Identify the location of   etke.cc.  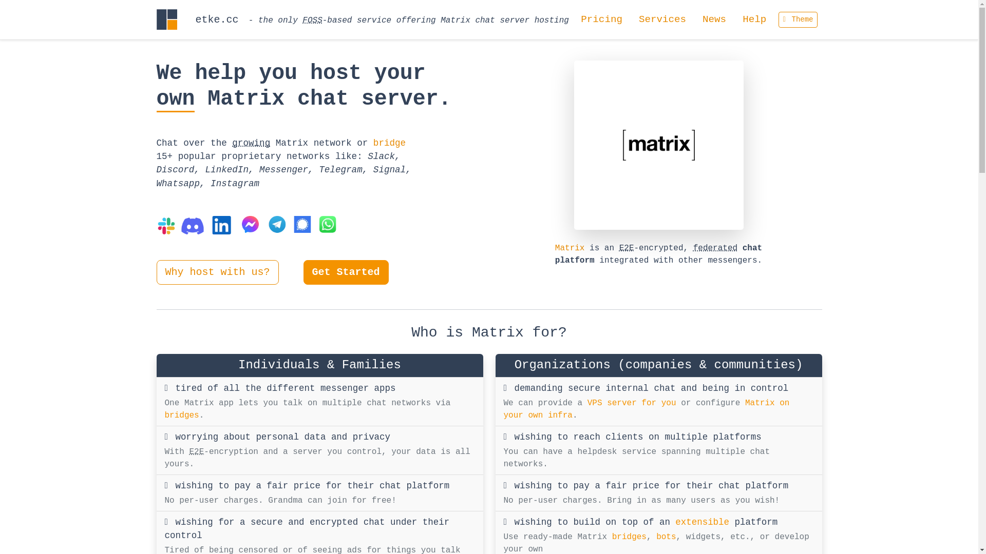
(197, 19).